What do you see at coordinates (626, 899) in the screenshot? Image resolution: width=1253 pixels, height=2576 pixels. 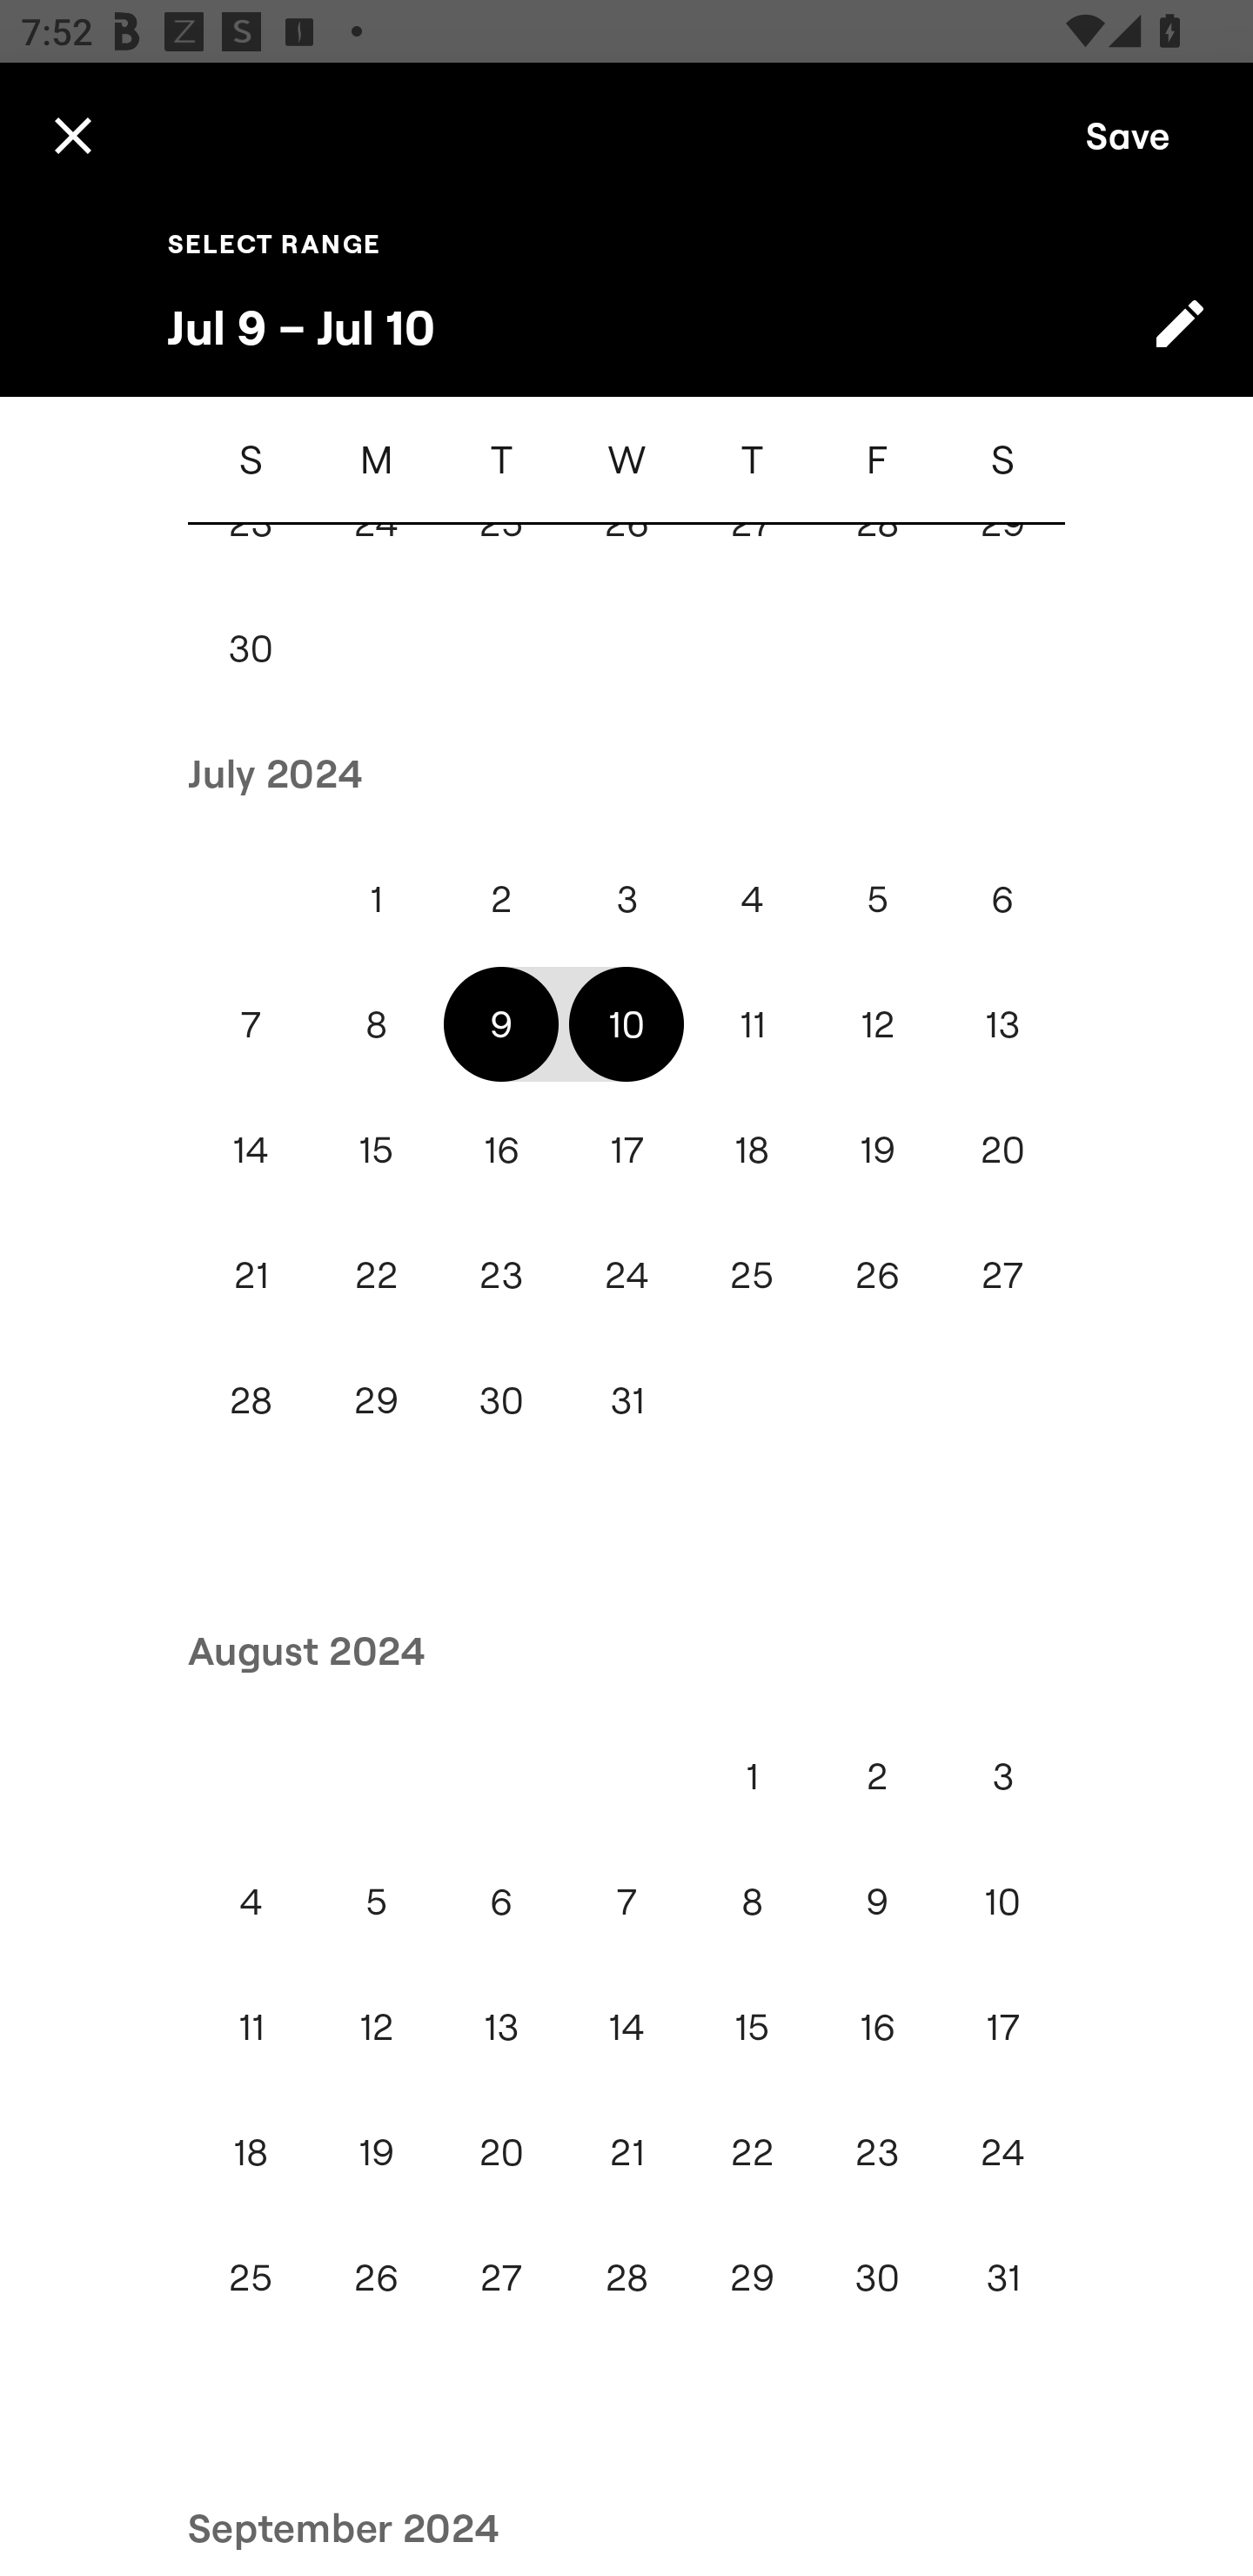 I see `3 Wed, Jul 3` at bounding box center [626, 899].